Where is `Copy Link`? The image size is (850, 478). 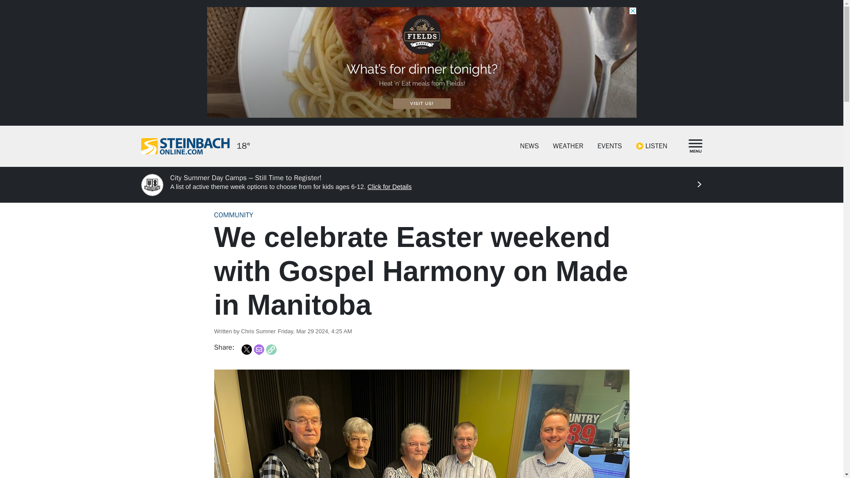 Copy Link is located at coordinates (271, 350).